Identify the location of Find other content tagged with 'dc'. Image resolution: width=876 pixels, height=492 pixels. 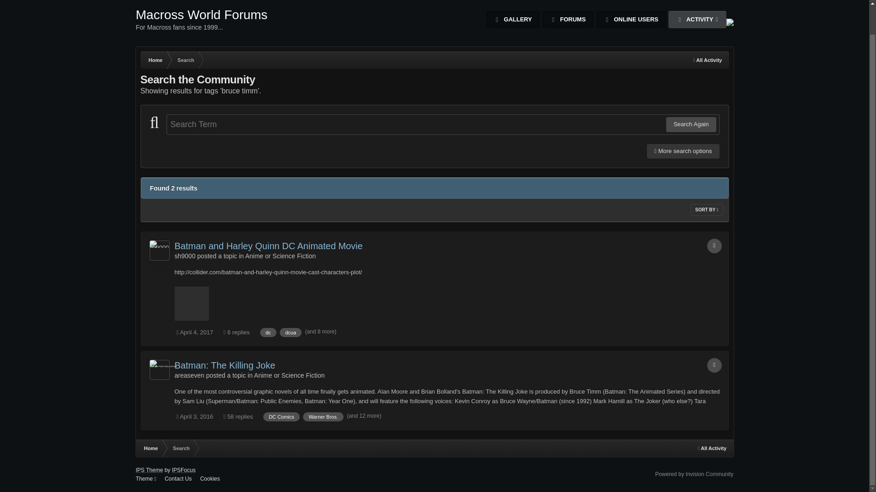
(268, 333).